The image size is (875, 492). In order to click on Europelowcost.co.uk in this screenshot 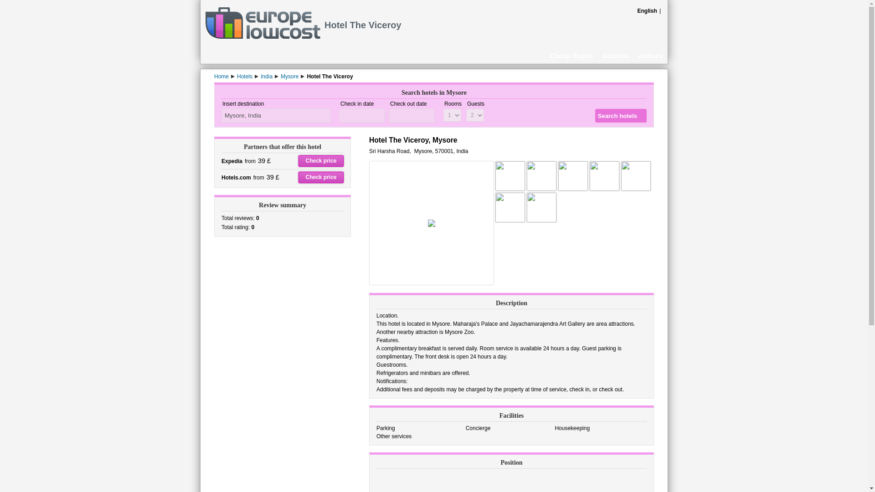, I will do `click(262, 37)`.